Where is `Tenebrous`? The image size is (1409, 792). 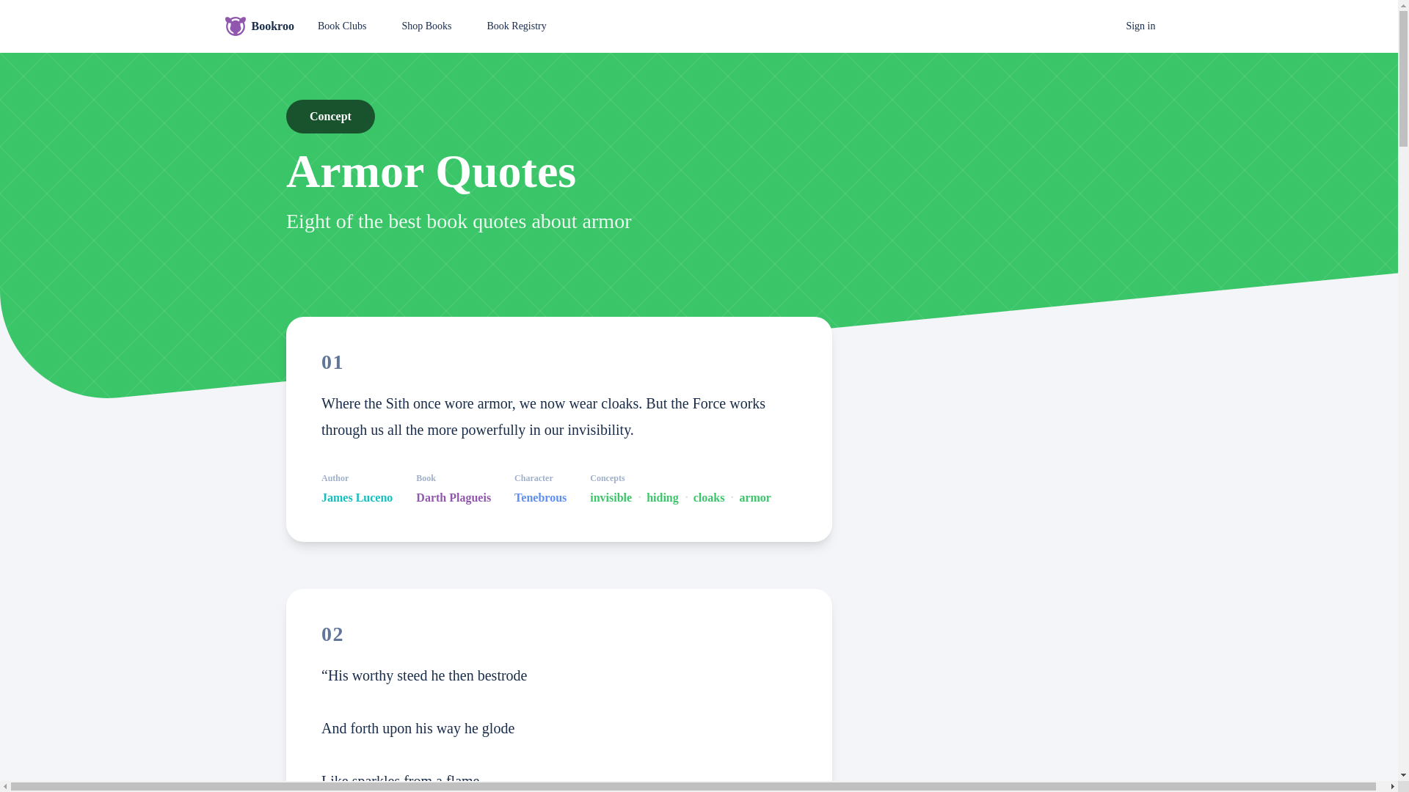 Tenebrous is located at coordinates (540, 498).